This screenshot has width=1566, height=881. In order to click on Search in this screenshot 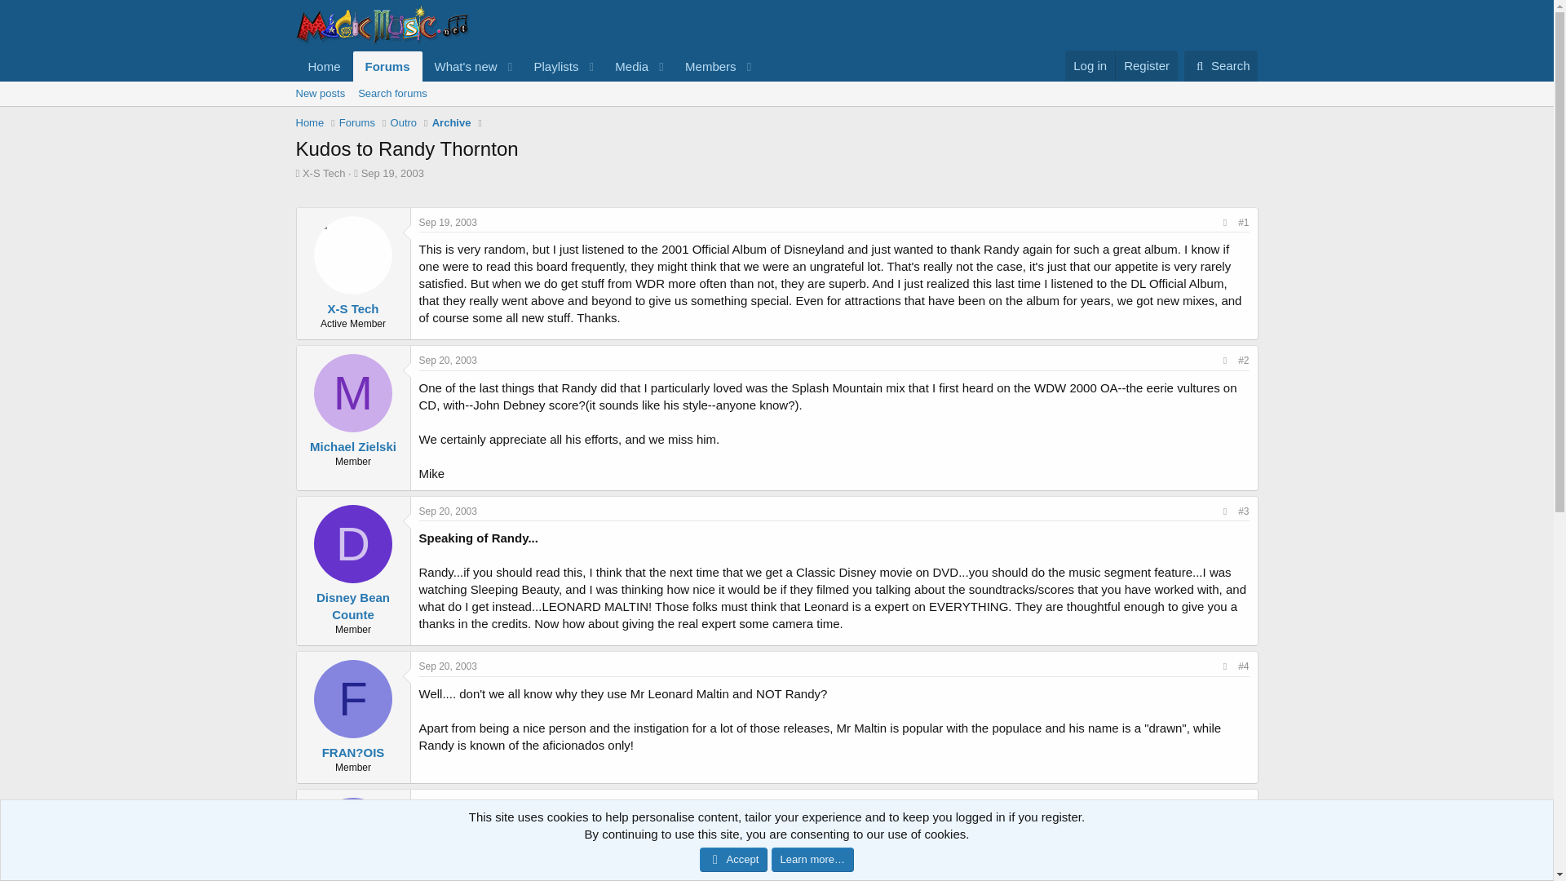, I will do `click(1090, 65)`.